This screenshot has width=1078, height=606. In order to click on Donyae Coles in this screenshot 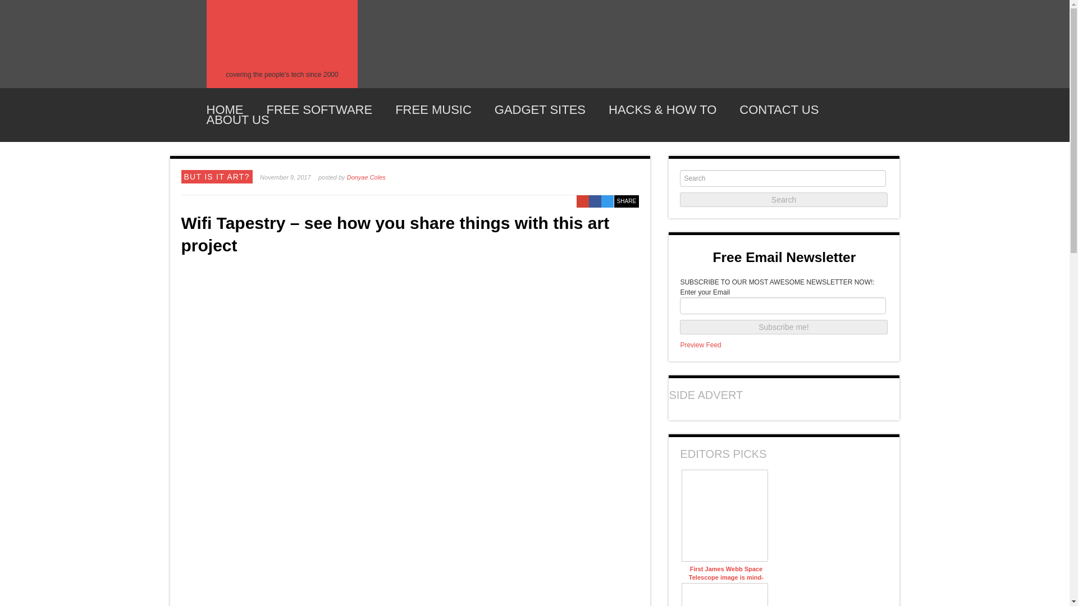, I will do `click(366, 177)`.